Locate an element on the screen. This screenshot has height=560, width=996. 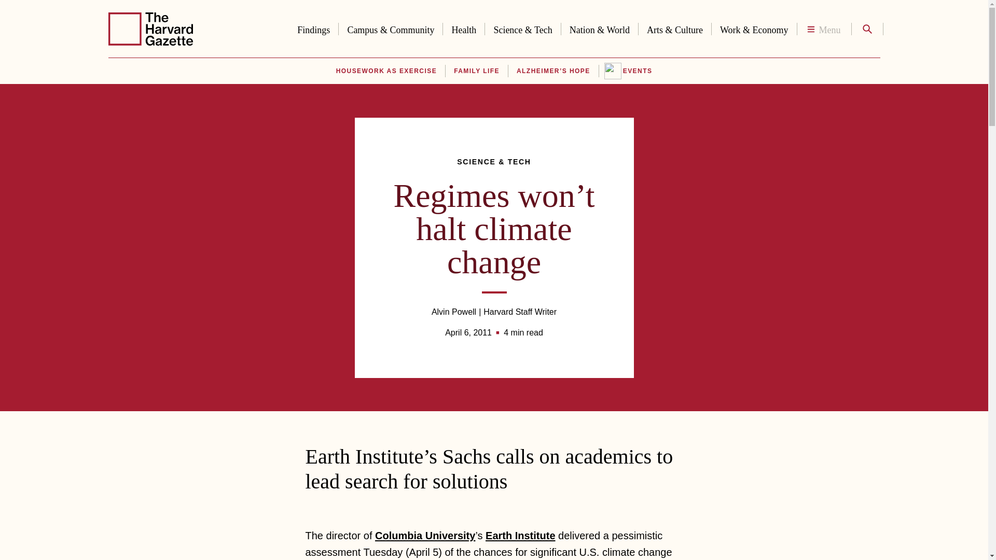
HOUSEWORK AS EXERCISE is located at coordinates (386, 71).